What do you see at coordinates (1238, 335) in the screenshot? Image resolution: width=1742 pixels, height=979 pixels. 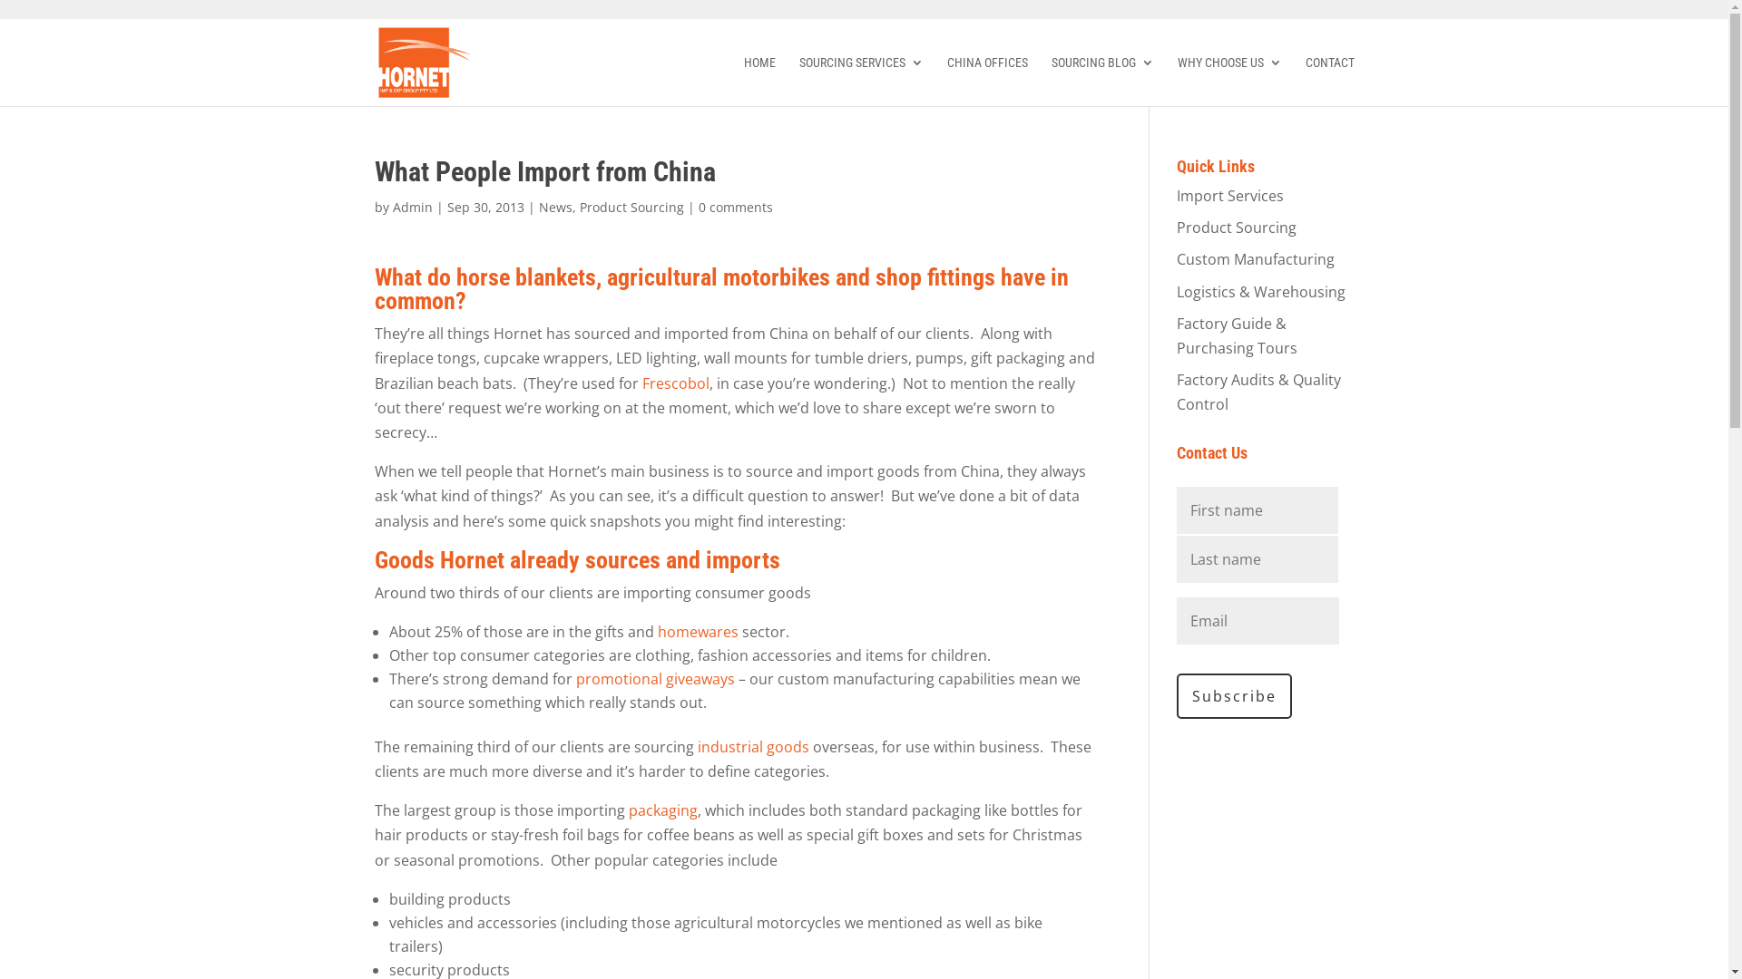 I see `Factory Guide & Purchasing Tours` at bounding box center [1238, 335].